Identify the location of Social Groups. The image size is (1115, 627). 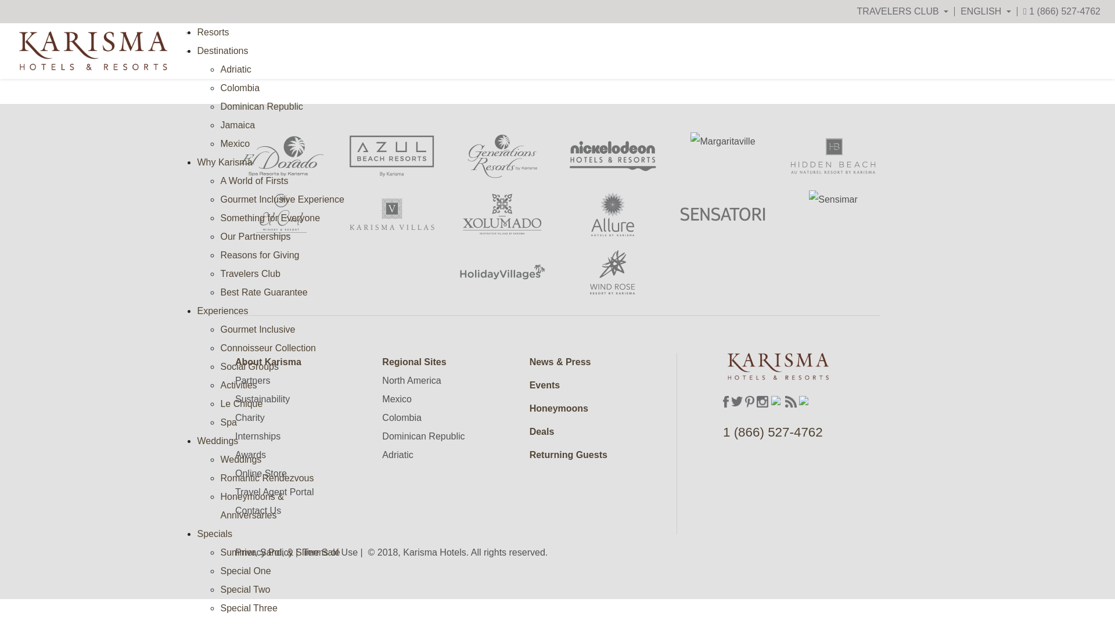
(249, 367).